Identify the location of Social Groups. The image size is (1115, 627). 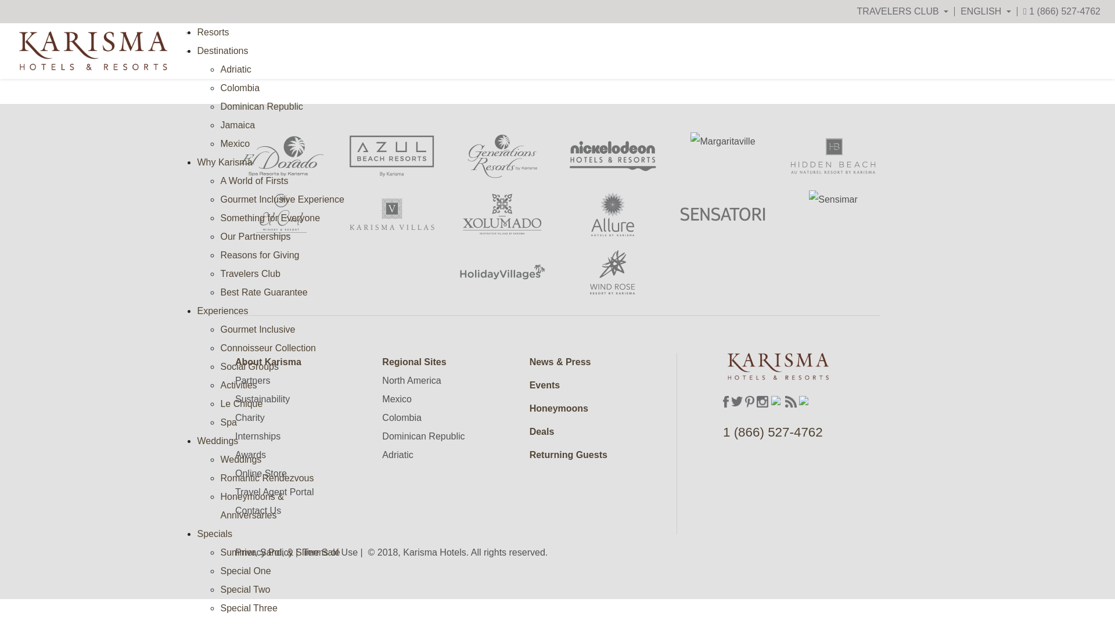
(249, 367).